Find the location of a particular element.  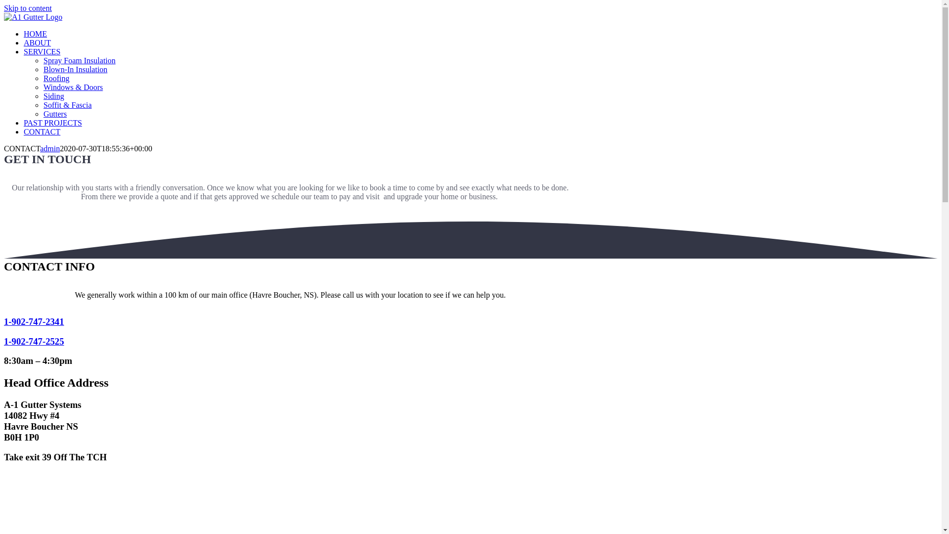

Skip to content is located at coordinates (28, 8).